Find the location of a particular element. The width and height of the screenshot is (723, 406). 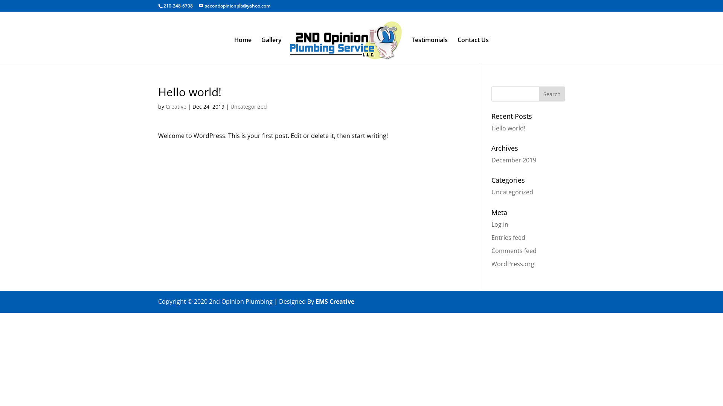

Search is located at coordinates (552, 94).